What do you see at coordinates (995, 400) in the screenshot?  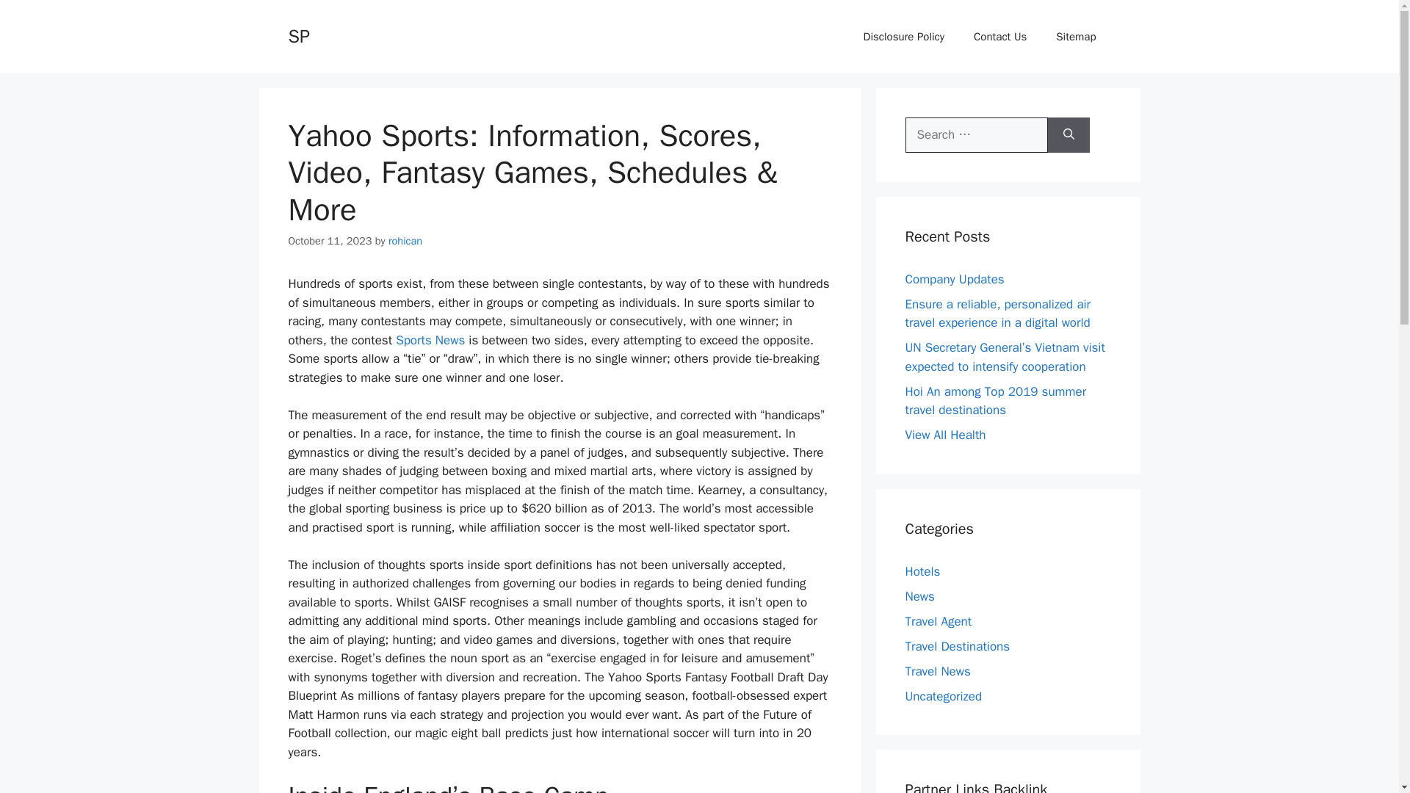 I see `Hoi An among Top 2019 summer travel destinations` at bounding box center [995, 400].